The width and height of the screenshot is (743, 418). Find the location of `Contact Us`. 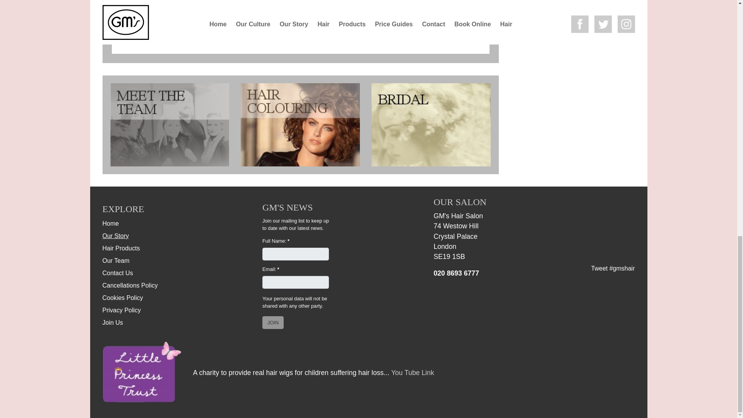

Contact Us is located at coordinates (118, 272).